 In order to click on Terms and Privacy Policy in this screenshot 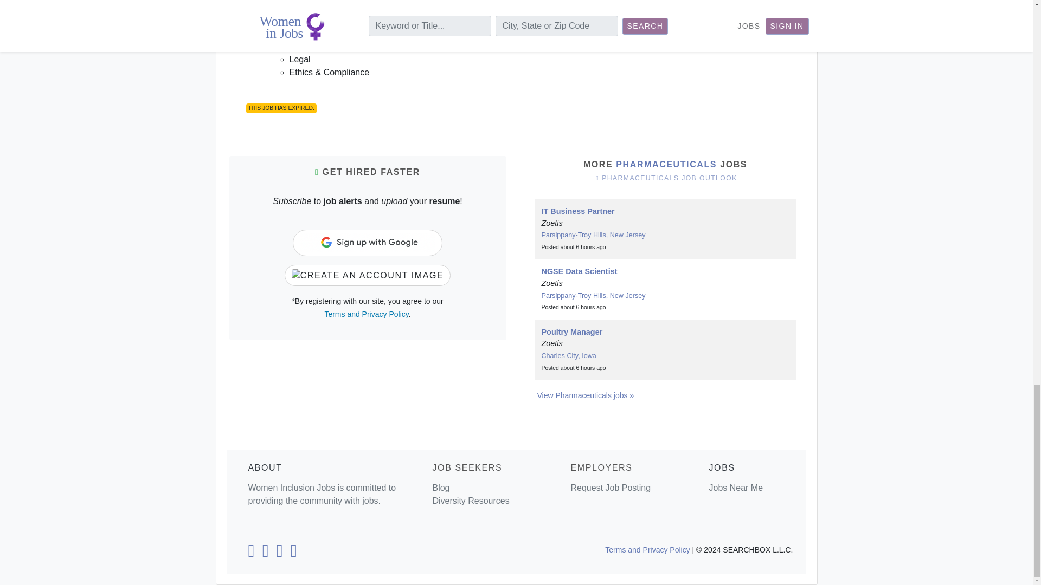, I will do `click(365, 314)`.